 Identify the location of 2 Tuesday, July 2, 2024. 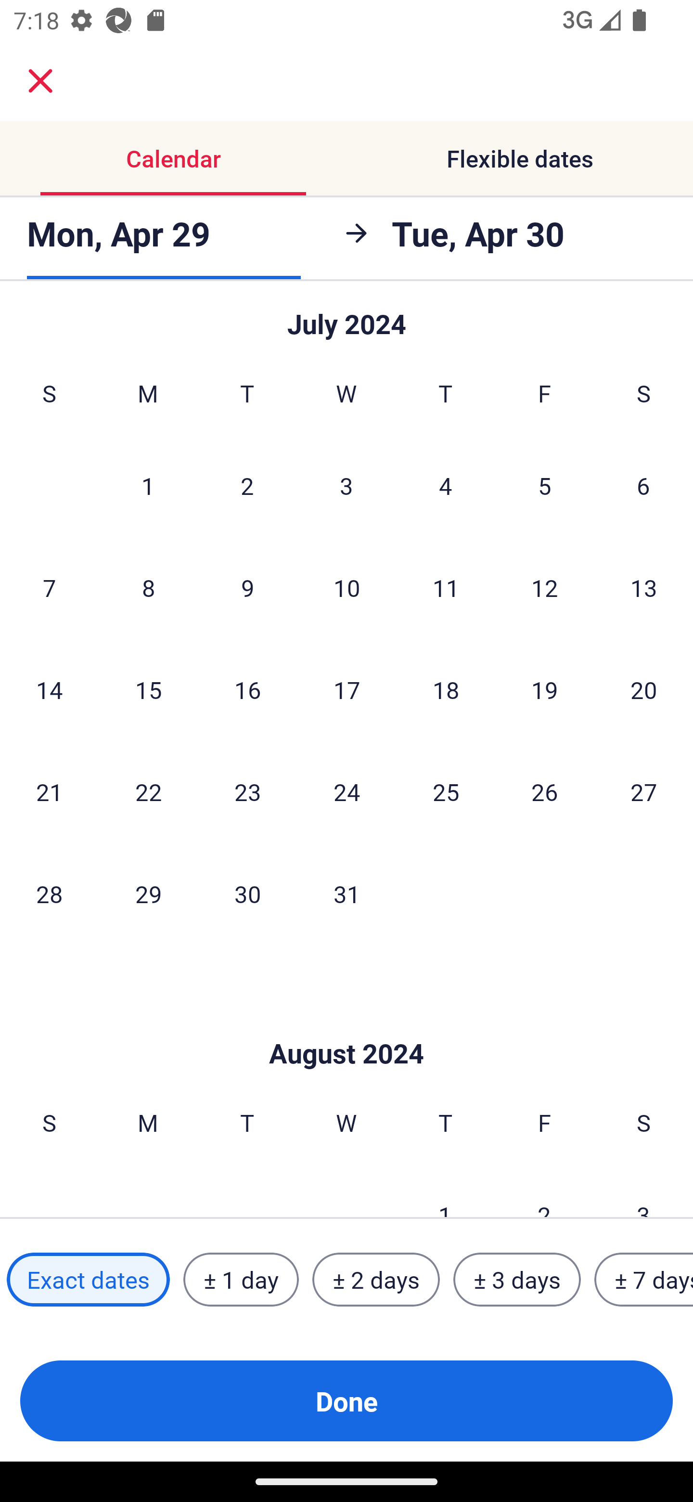
(247, 485).